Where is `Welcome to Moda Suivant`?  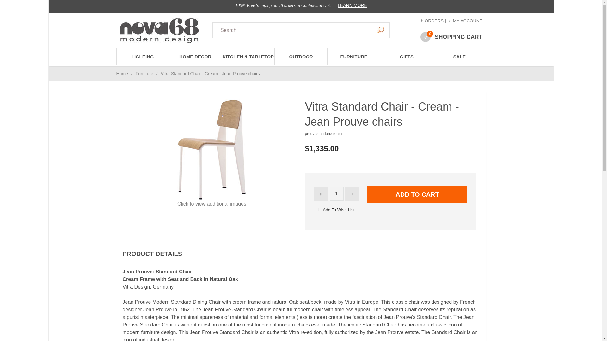 Welcome to Moda Suivant is located at coordinates (159, 30).